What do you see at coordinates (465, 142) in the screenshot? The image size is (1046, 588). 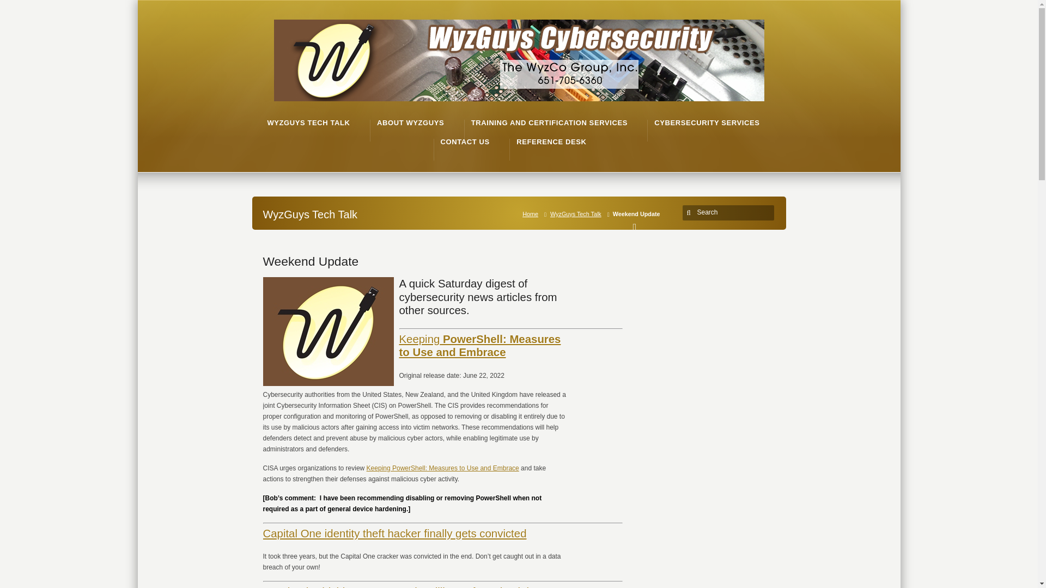 I see `CONTACT US` at bounding box center [465, 142].